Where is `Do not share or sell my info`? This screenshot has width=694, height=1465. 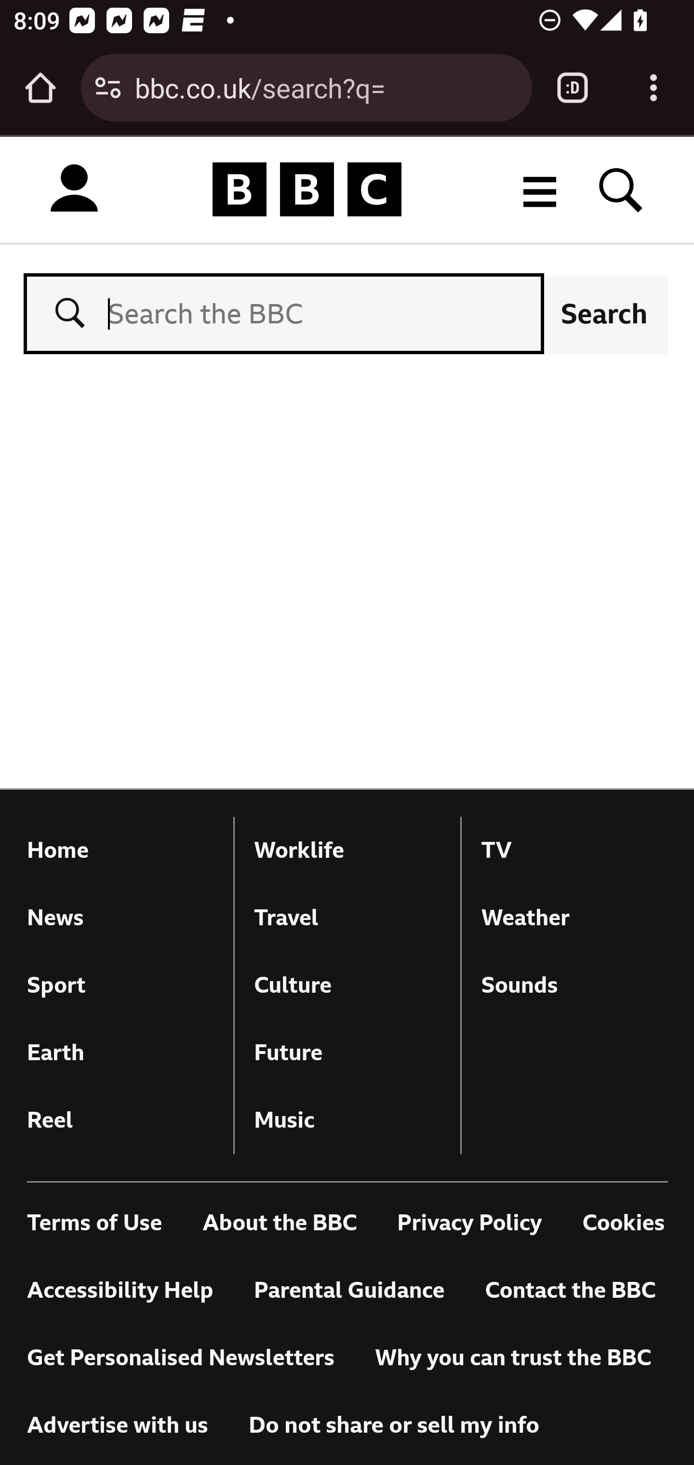
Do not share or sell my info is located at coordinates (394, 1425).